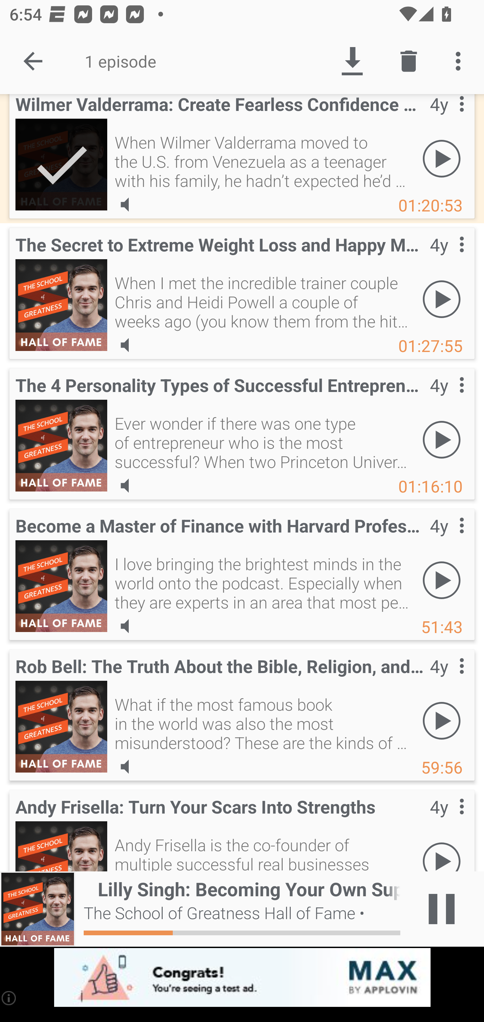 Image resolution: width=484 pixels, height=1022 pixels. Describe the element at coordinates (447, 398) in the screenshot. I see `Contextual menu` at that location.